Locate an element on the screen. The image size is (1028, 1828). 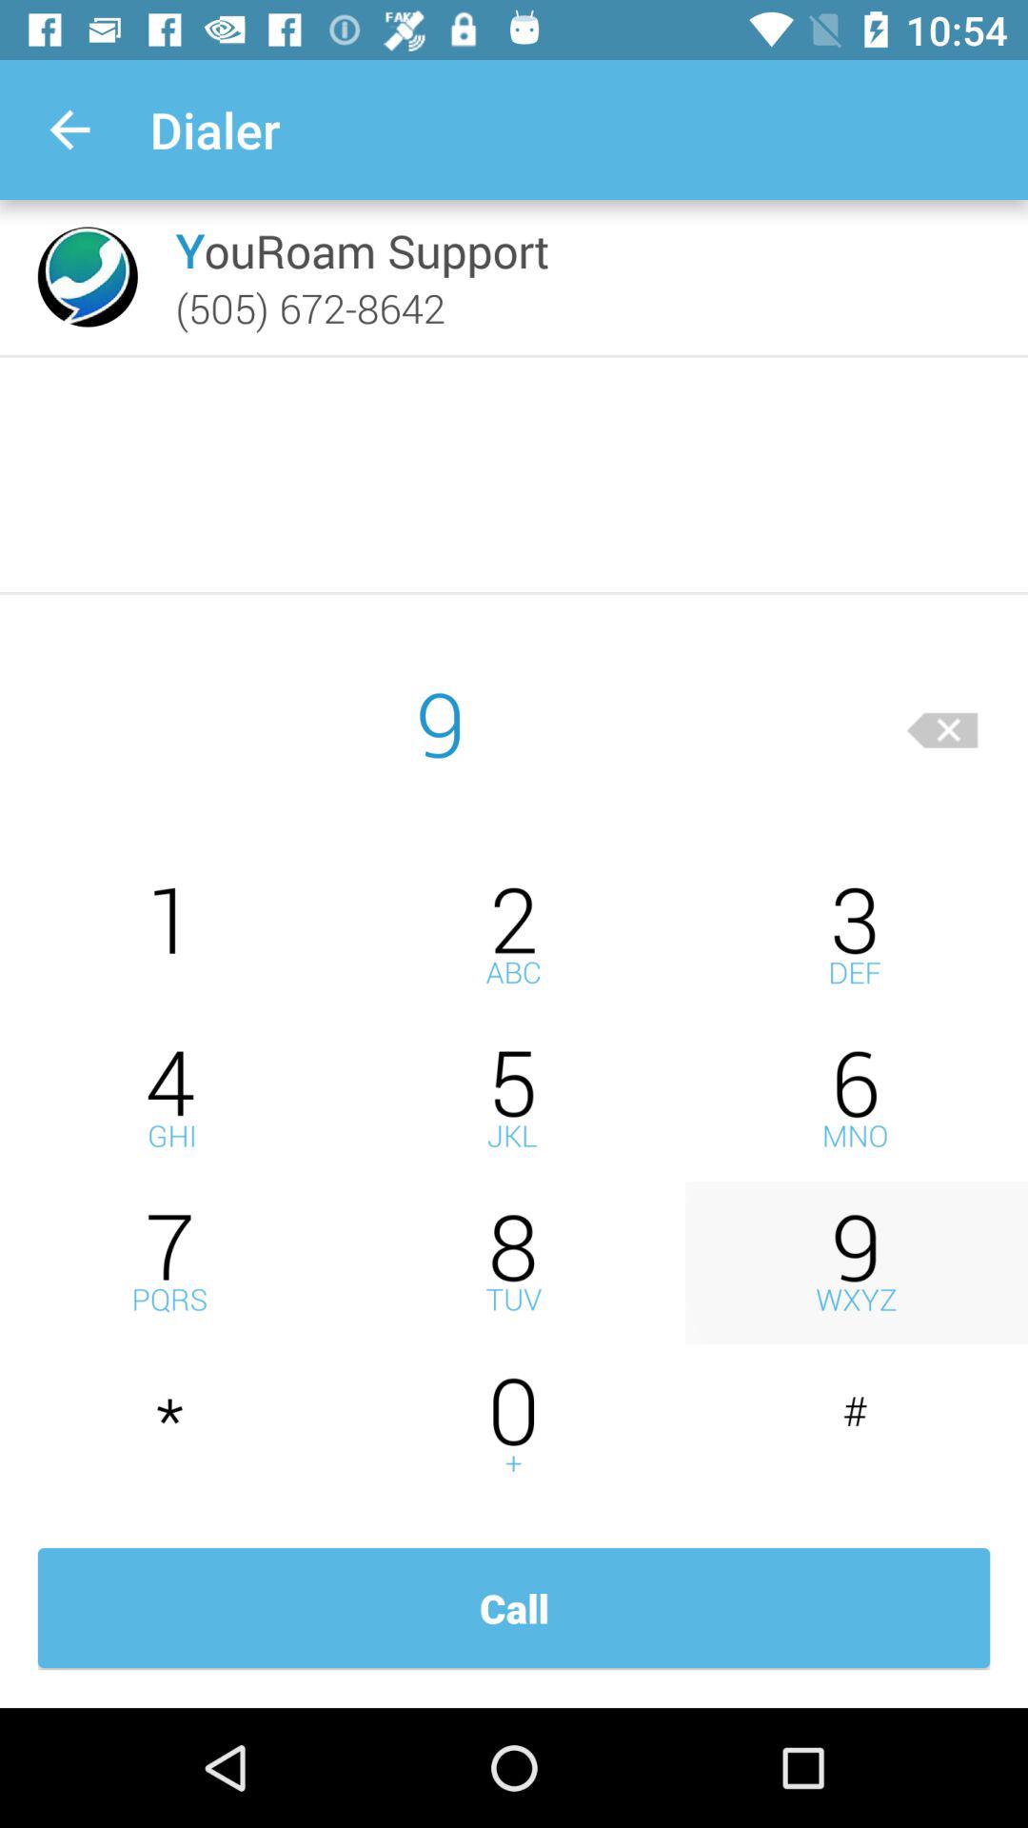
dial star is located at coordinates (171, 1426).